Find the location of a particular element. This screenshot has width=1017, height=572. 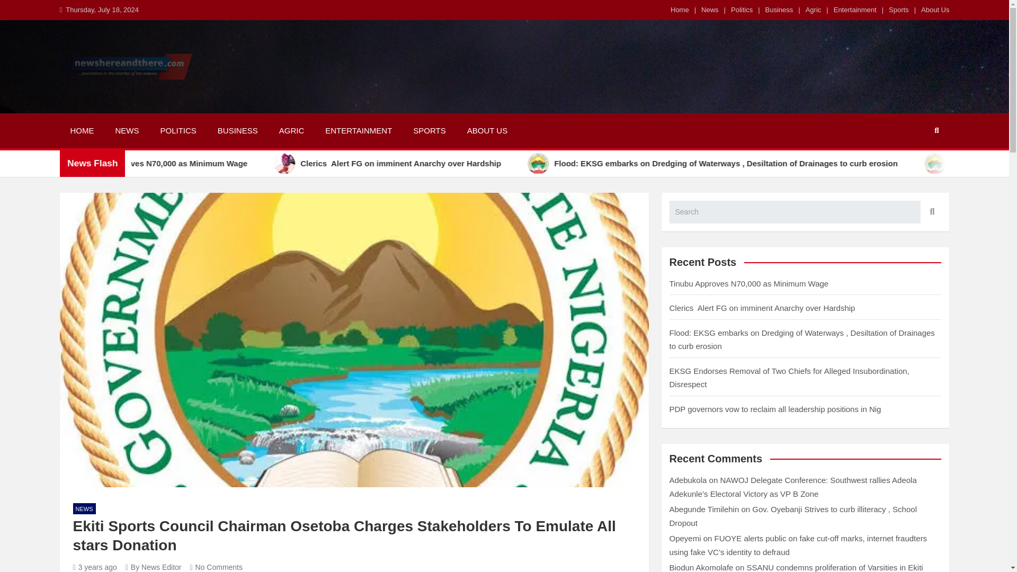

HOME is located at coordinates (82, 130).